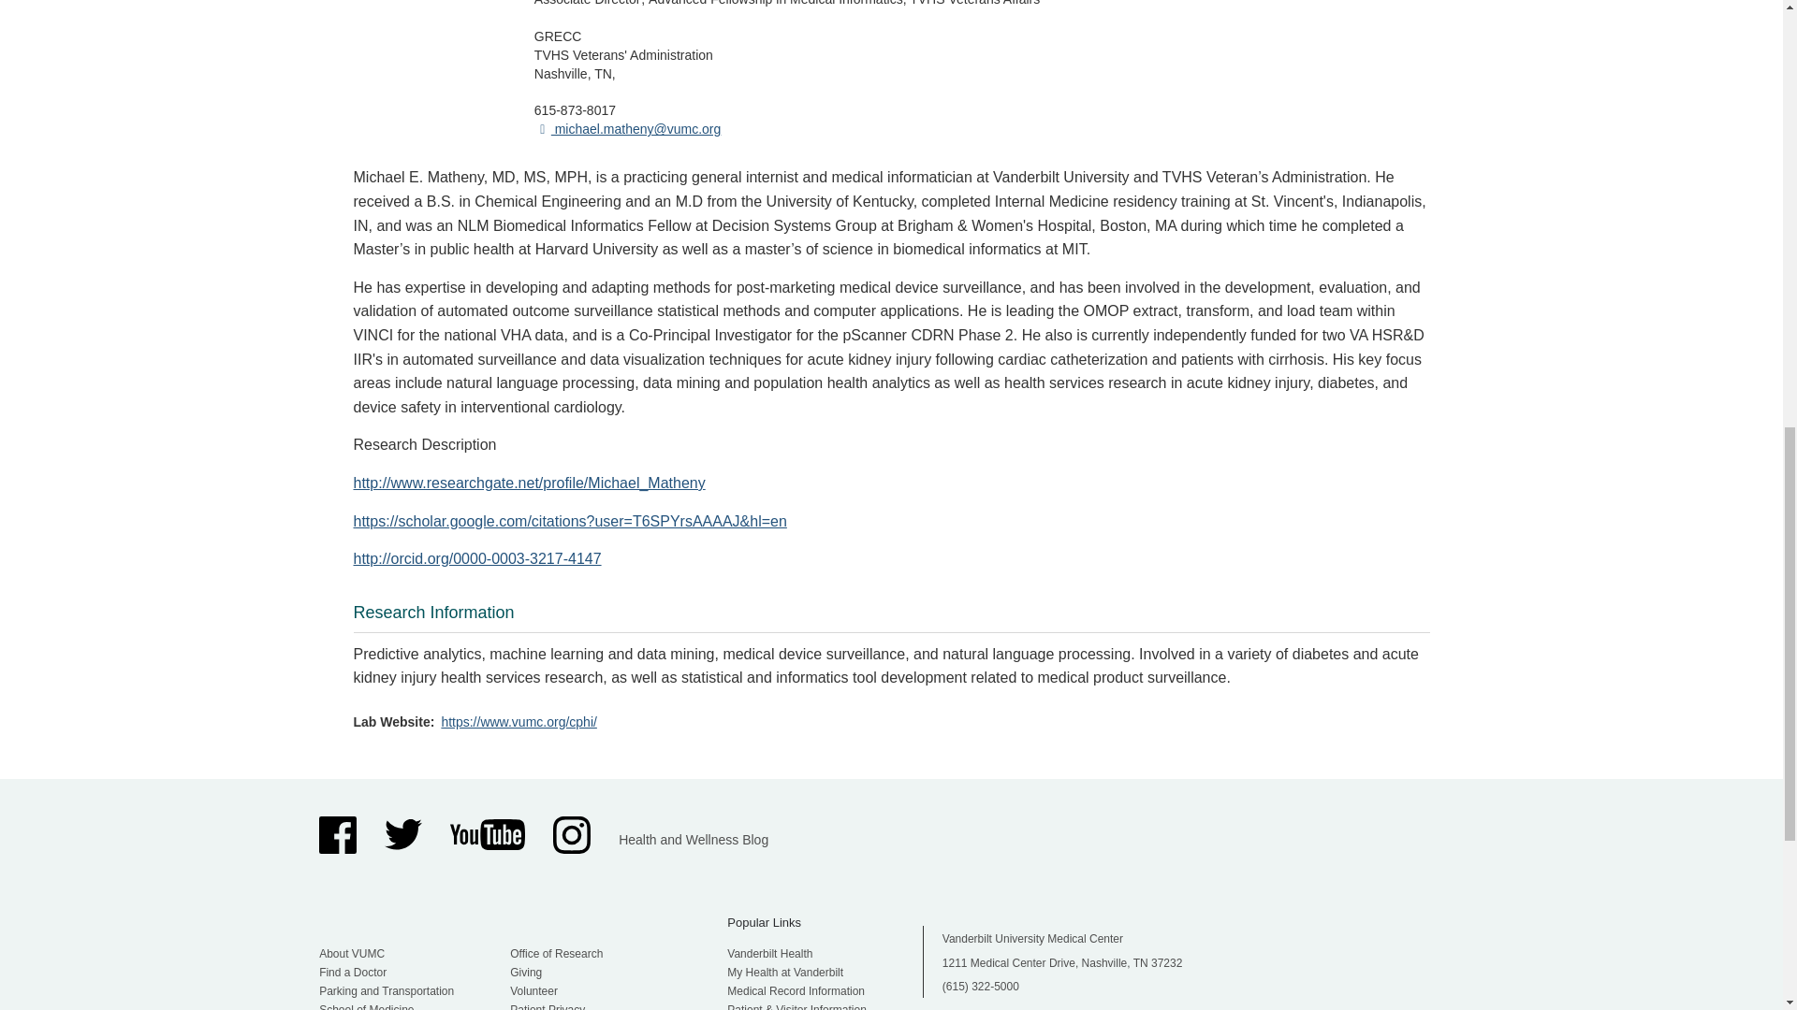 The height and width of the screenshot is (1010, 1797). What do you see at coordinates (487, 834) in the screenshot?
I see `youtube icon` at bounding box center [487, 834].